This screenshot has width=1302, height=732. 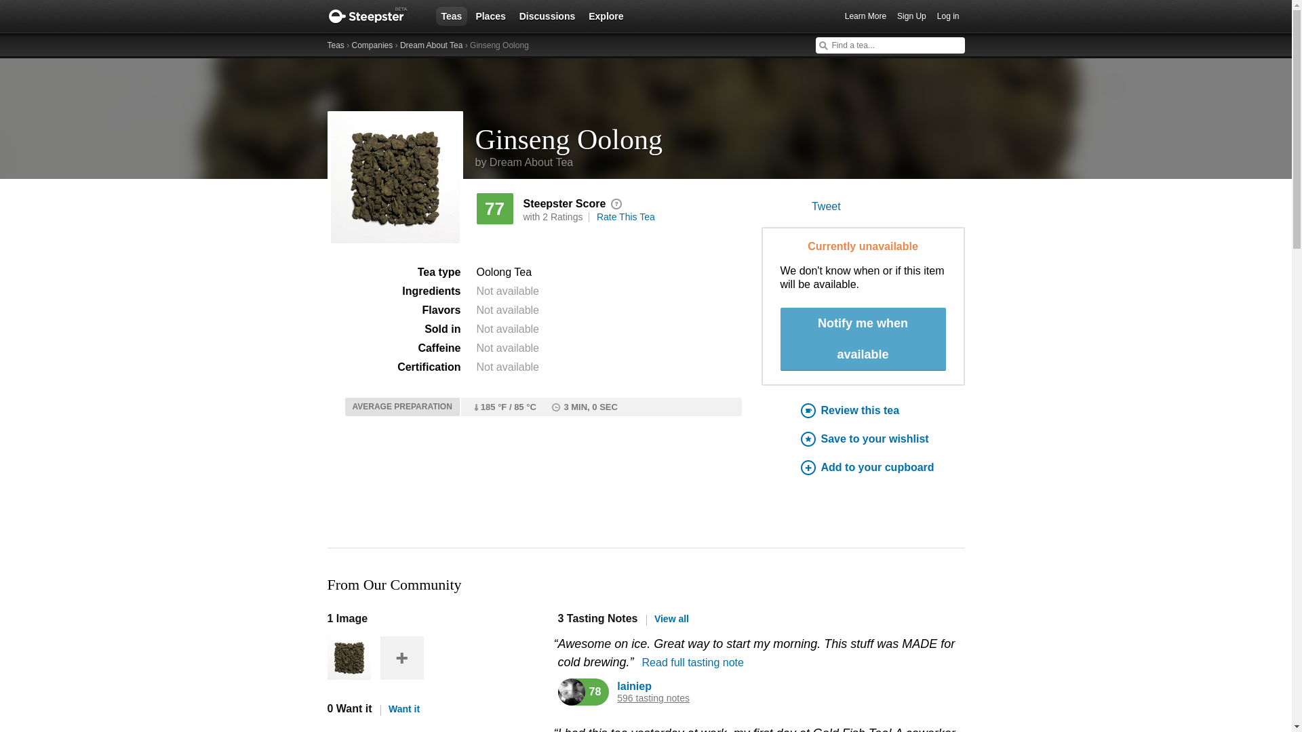 What do you see at coordinates (606, 16) in the screenshot?
I see `Explore` at bounding box center [606, 16].